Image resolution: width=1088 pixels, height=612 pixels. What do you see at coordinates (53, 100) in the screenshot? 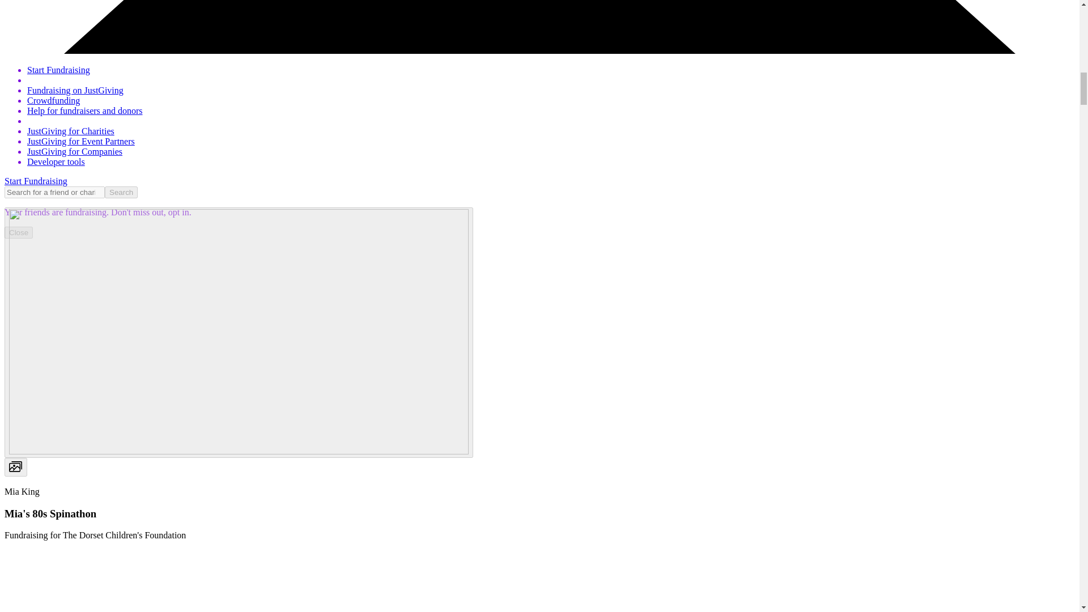
I see `Crowdfunding` at bounding box center [53, 100].